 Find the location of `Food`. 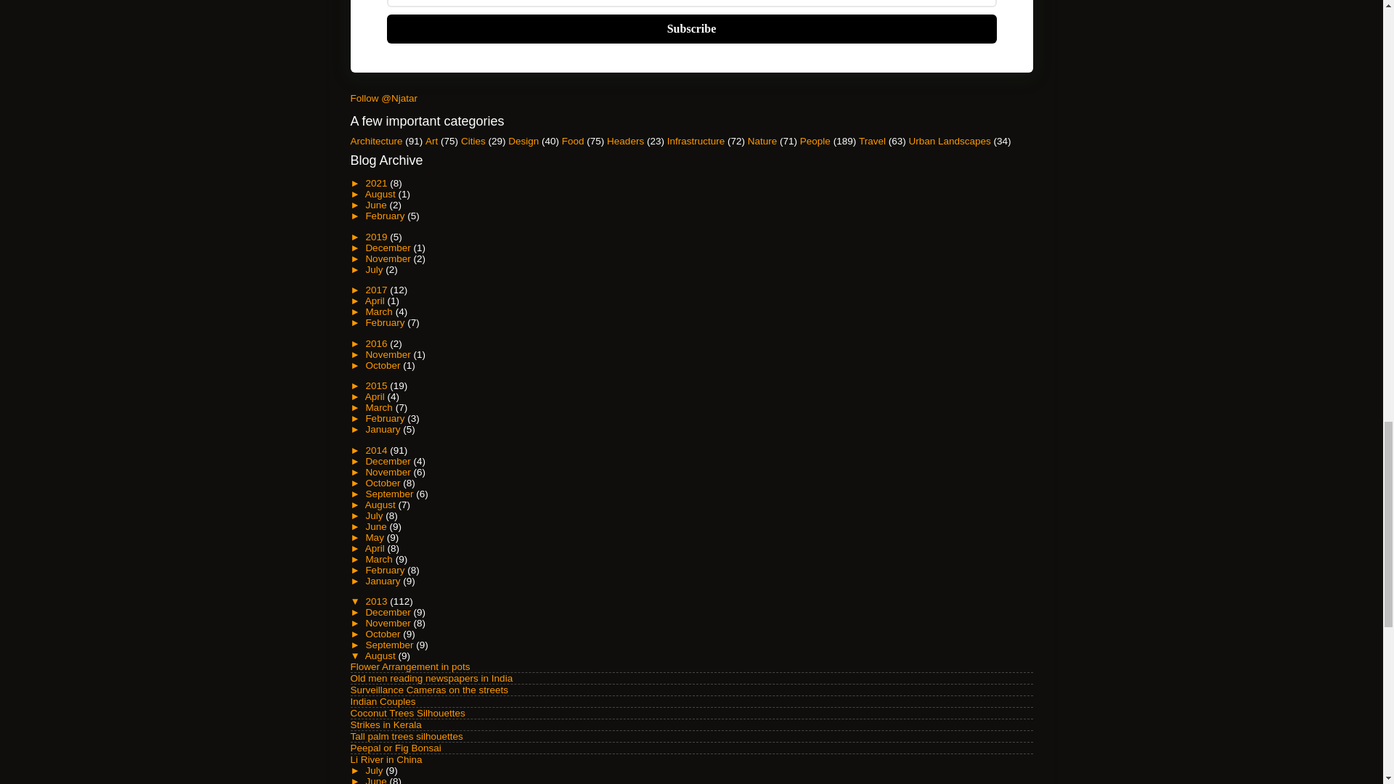

Food is located at coordinates (572, 141).